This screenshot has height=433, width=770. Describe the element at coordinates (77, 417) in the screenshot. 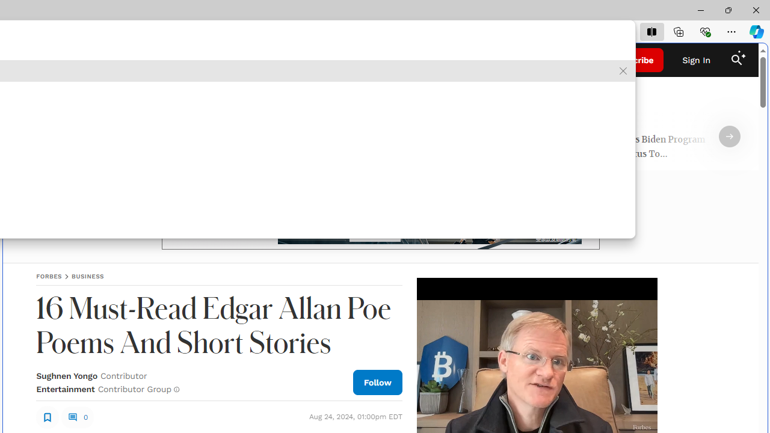

I see `0` at that location.